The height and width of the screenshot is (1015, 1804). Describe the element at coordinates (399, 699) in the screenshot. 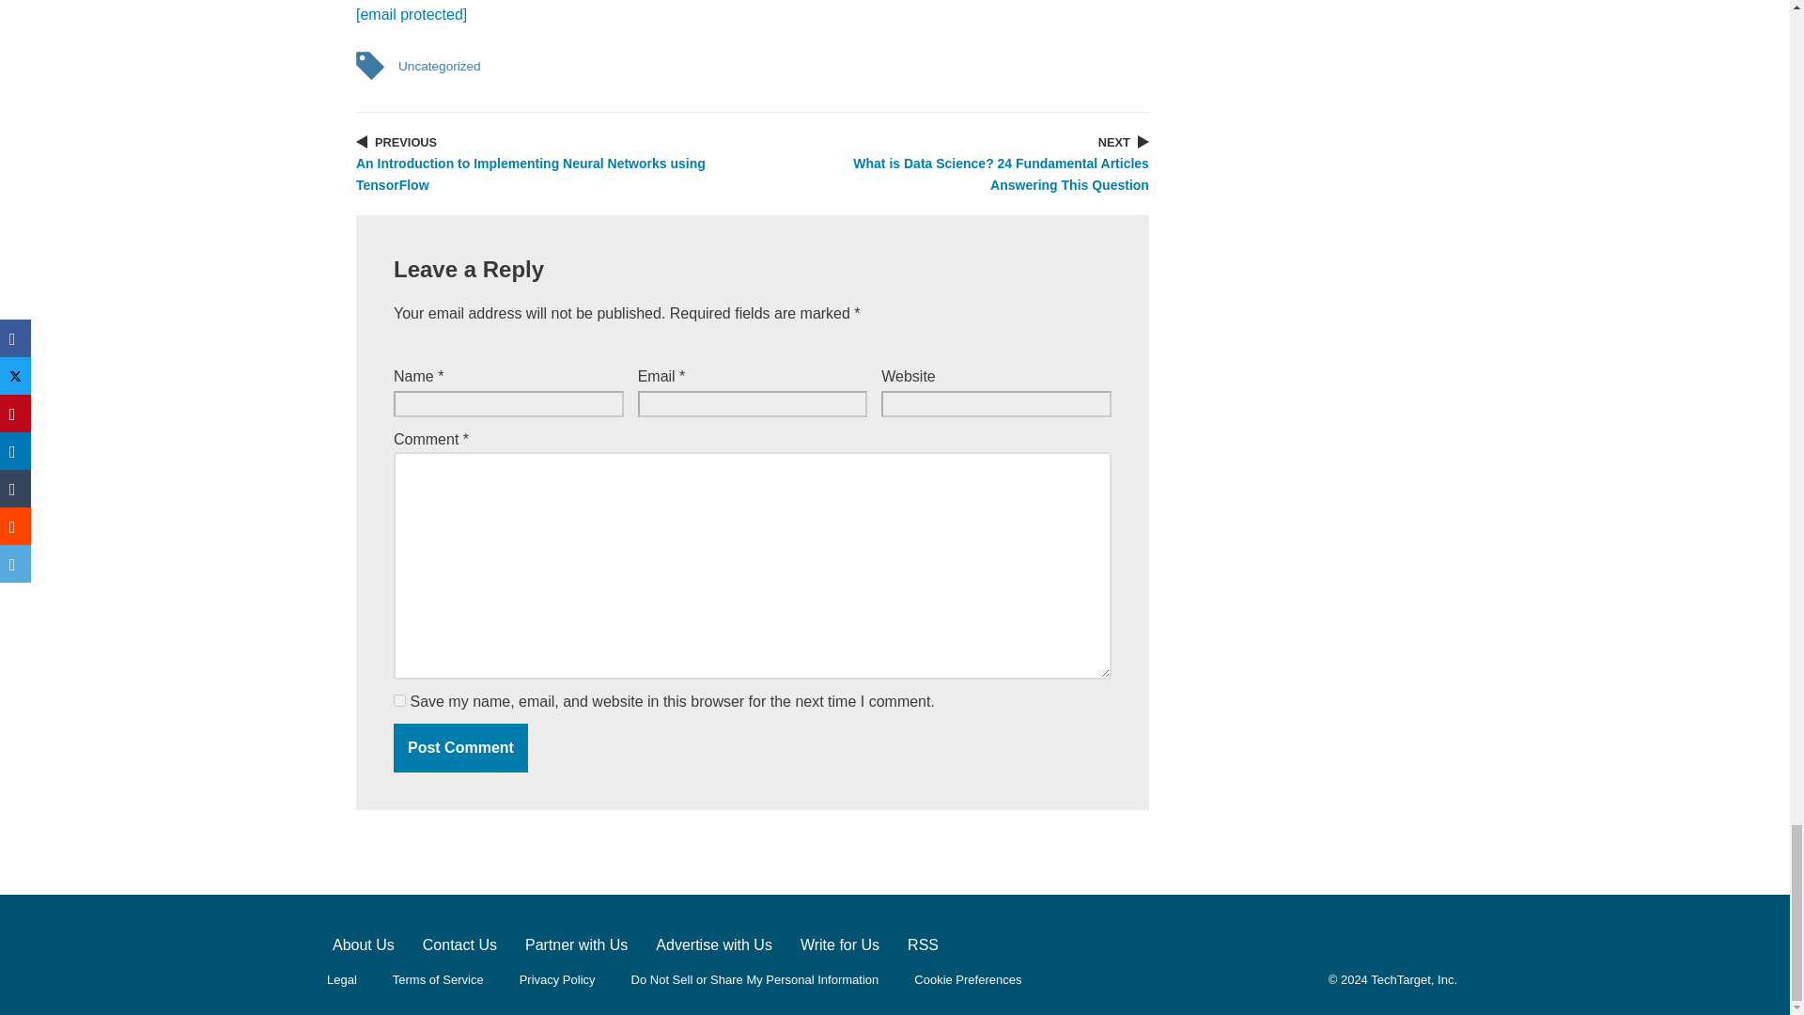

I see `yes` at that location.